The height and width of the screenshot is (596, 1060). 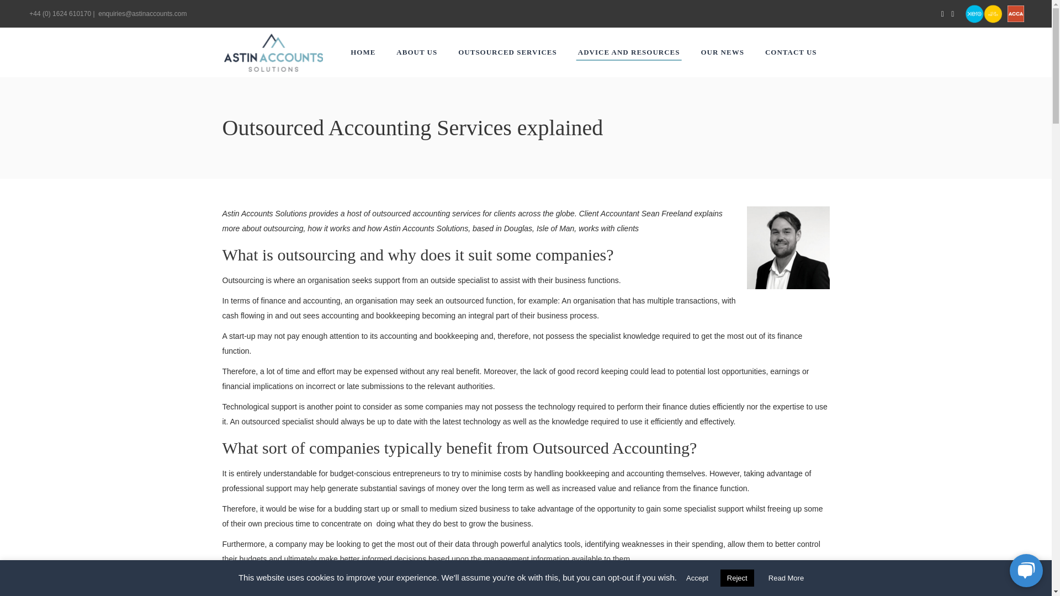 I want to click on OUR NEWS, so click(x=722, y=52).